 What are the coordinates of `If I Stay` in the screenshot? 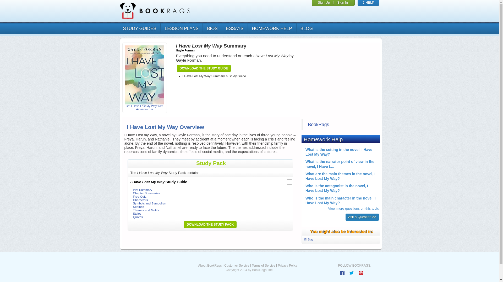 It's located at (309, 239).